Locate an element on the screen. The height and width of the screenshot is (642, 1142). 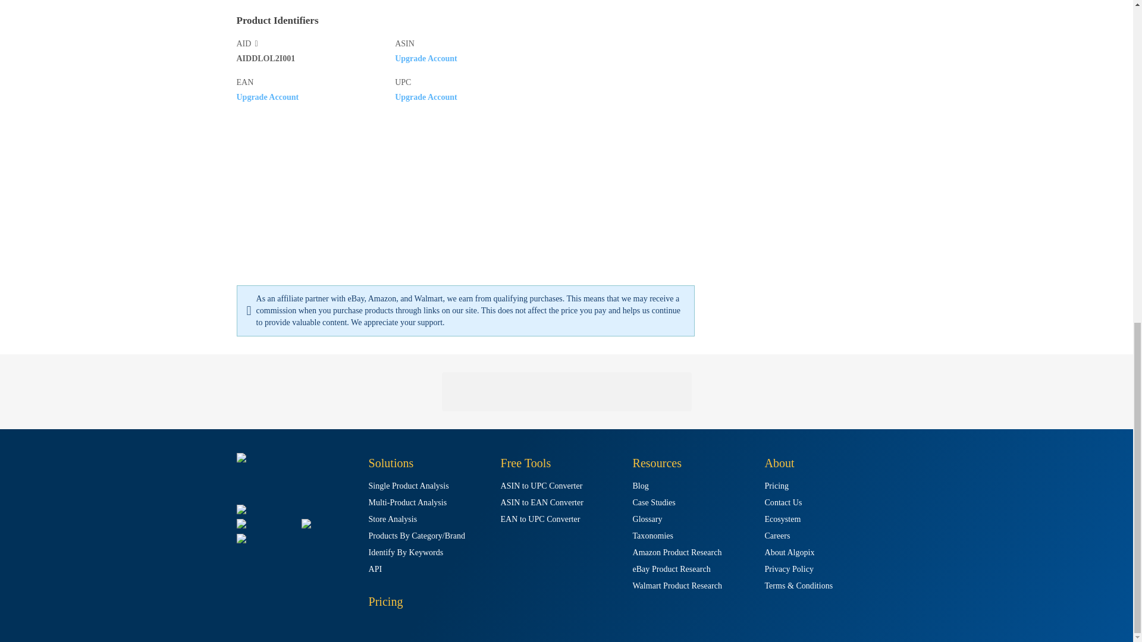
Identify By Keywords is located at coordinates (406, 553).